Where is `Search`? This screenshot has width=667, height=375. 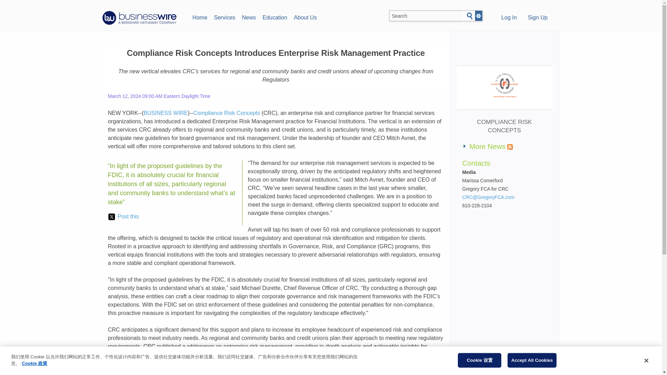 Search is located at coordinates (470, 16).